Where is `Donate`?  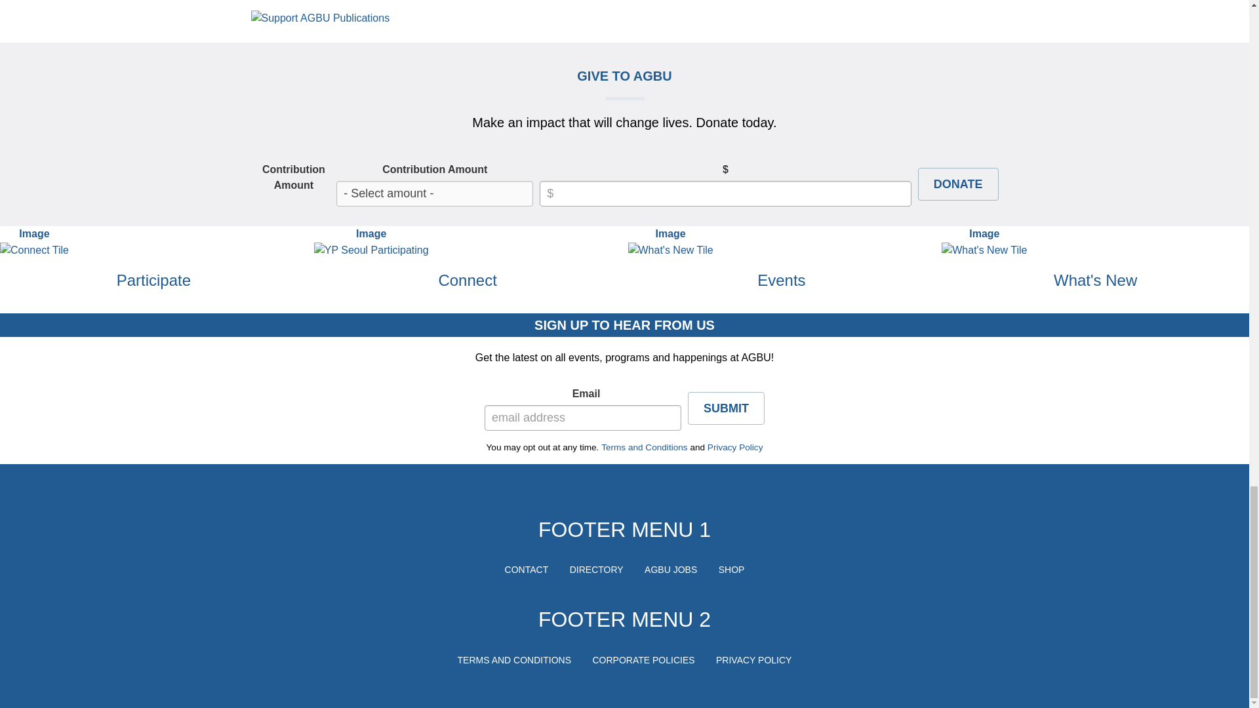
Donate is located at coordinates (957, 184).